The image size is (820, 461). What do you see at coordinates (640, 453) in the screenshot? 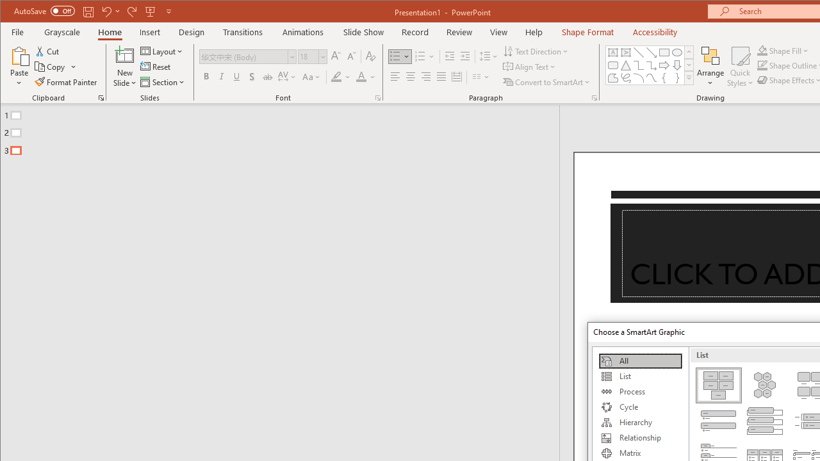
I see `Matrix` at bounding box center [640, 453].